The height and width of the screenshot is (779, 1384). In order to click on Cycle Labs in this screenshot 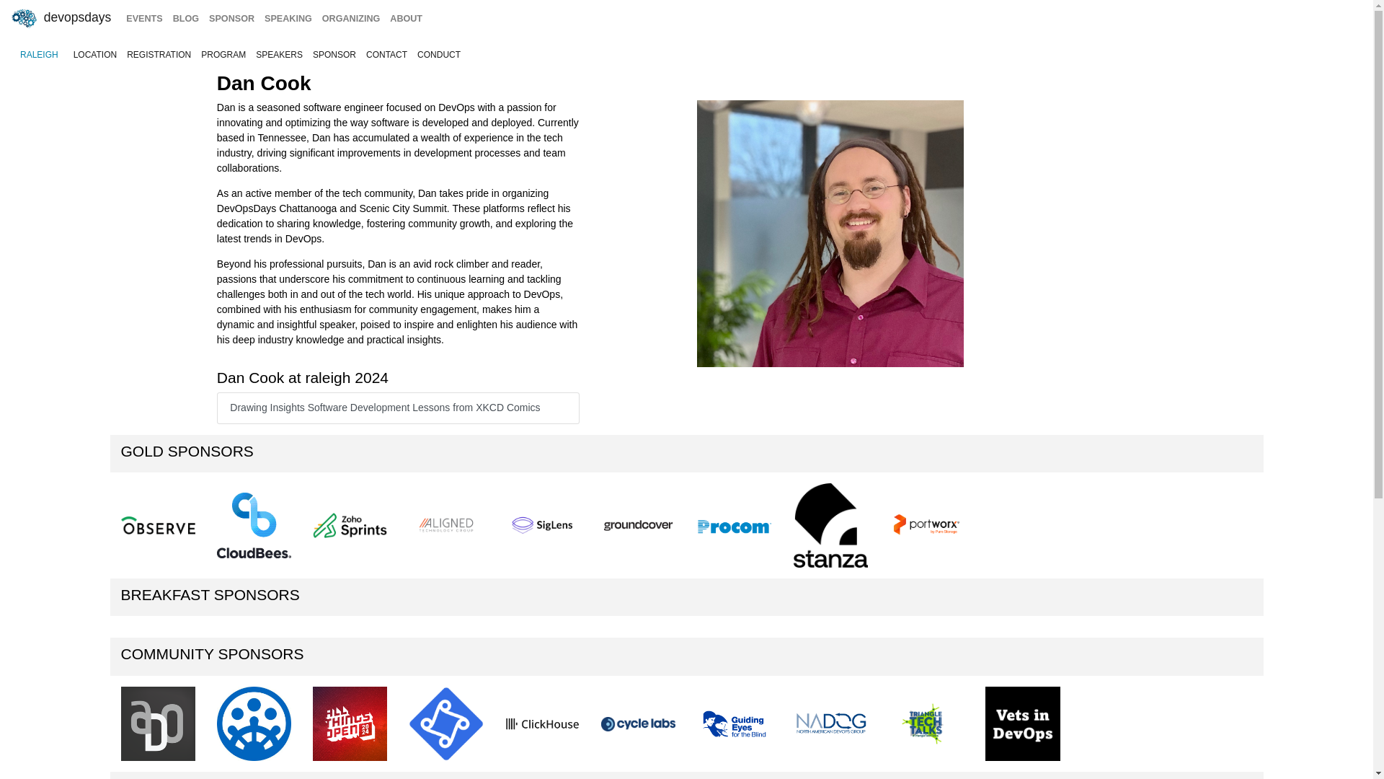, I will do `click(637, 723)`.